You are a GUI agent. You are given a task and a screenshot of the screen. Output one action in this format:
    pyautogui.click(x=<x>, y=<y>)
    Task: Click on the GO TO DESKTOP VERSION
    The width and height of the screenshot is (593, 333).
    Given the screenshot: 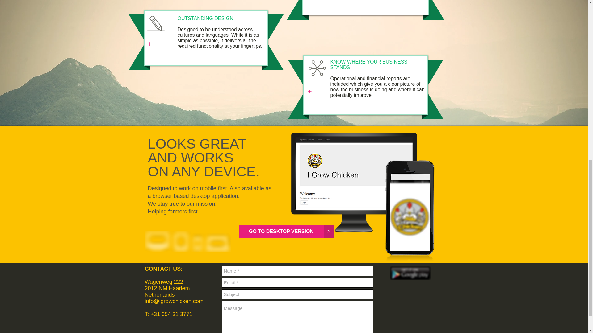 What is the action you would take?
    pyautogui.click(x=281, y=232)
    